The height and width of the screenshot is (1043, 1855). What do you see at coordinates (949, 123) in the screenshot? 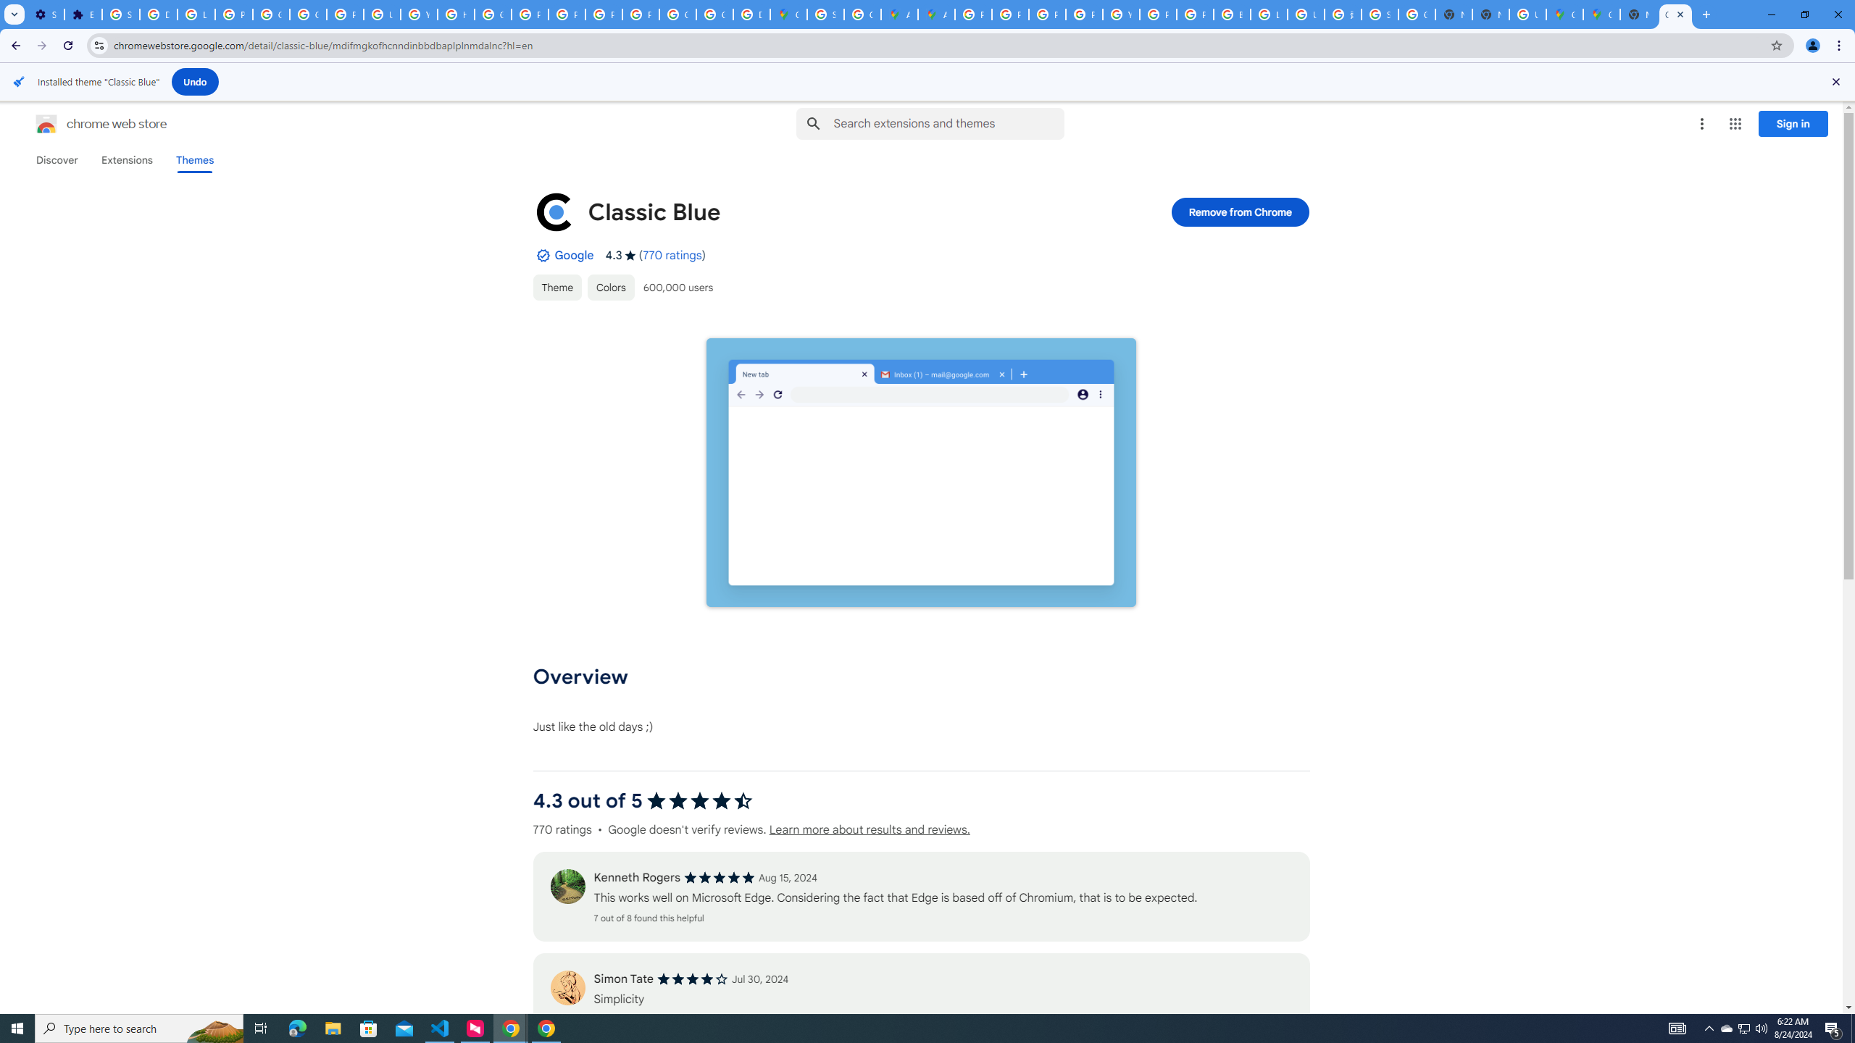
I see `Search input` at bounding box center [949, 123].